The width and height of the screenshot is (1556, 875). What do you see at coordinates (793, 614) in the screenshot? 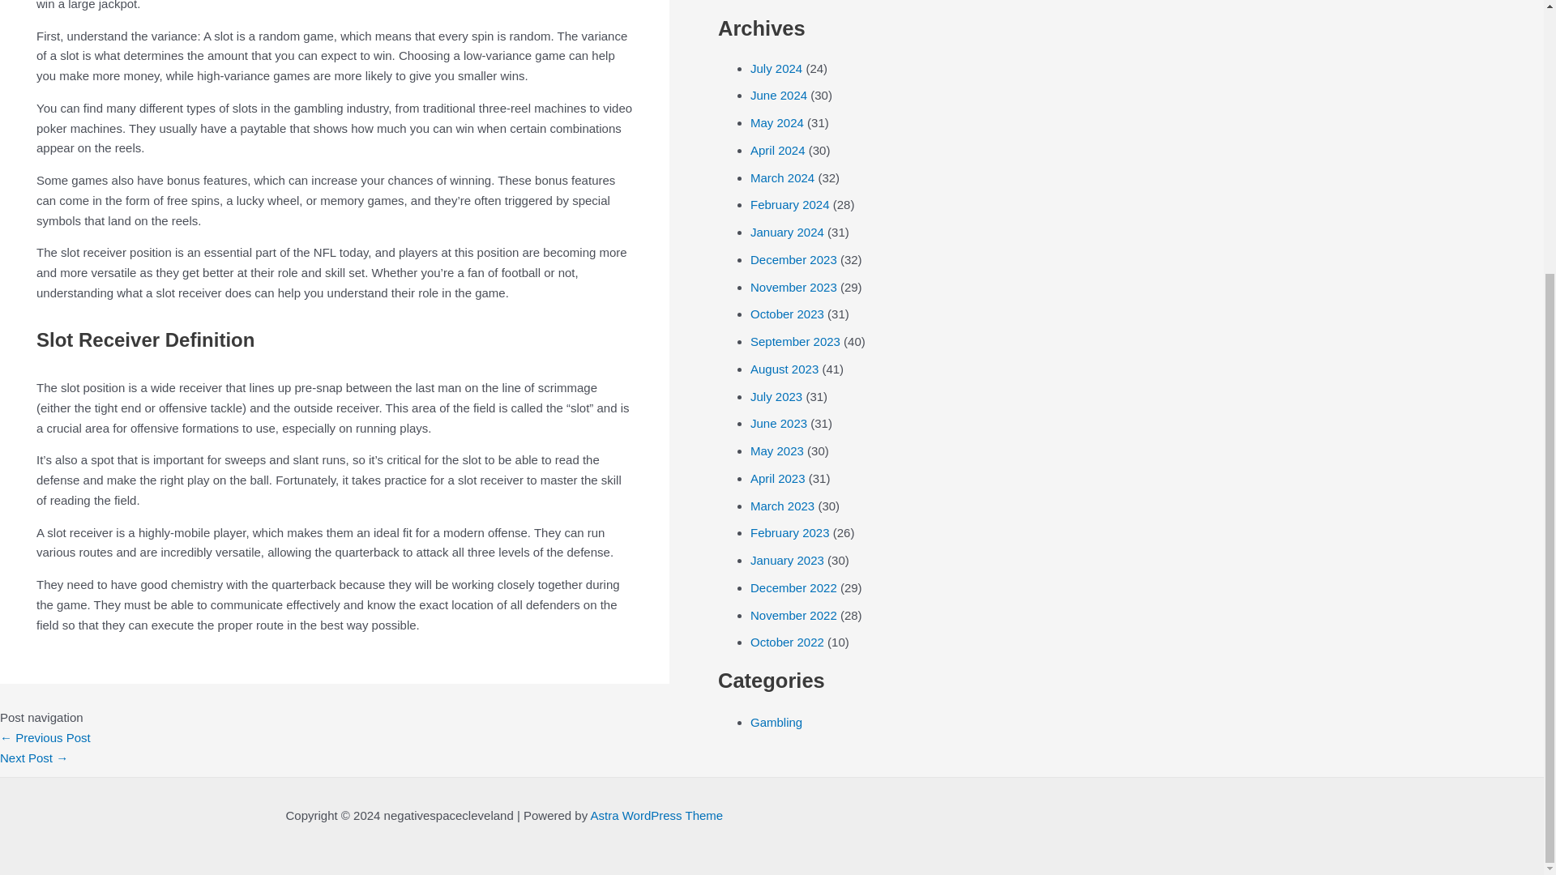
I see `November 2022` at bounding box center [793, 614].